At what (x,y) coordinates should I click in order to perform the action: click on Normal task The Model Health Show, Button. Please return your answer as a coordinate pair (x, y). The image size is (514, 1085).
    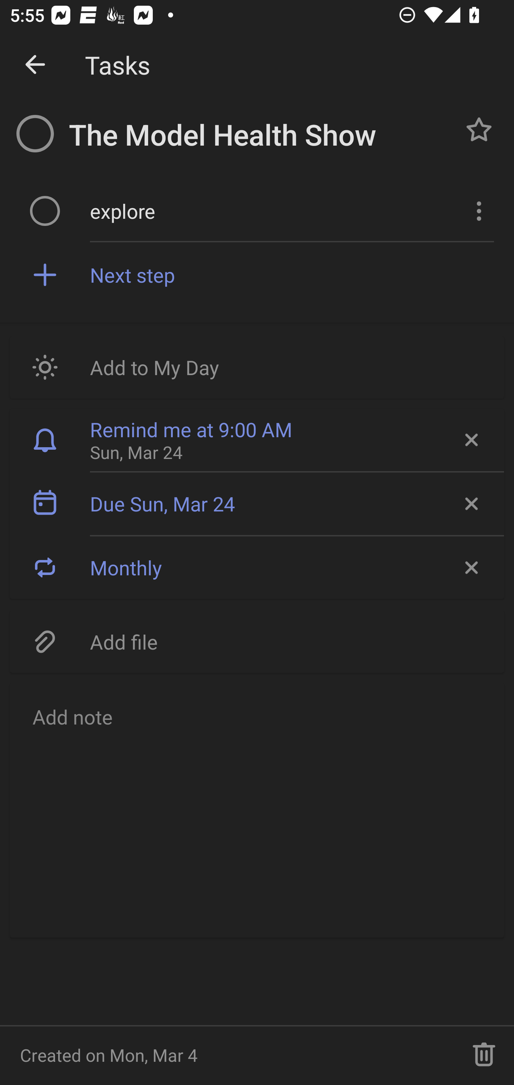
    Looking at the image, I should click on (479, 129).